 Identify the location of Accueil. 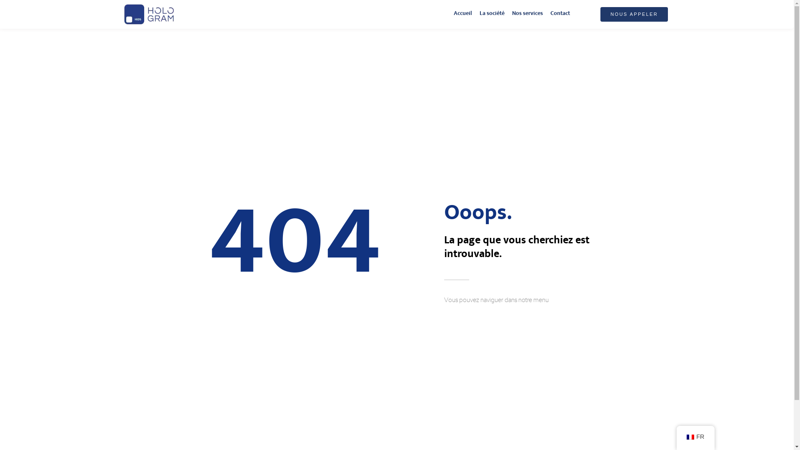
(463, 14).